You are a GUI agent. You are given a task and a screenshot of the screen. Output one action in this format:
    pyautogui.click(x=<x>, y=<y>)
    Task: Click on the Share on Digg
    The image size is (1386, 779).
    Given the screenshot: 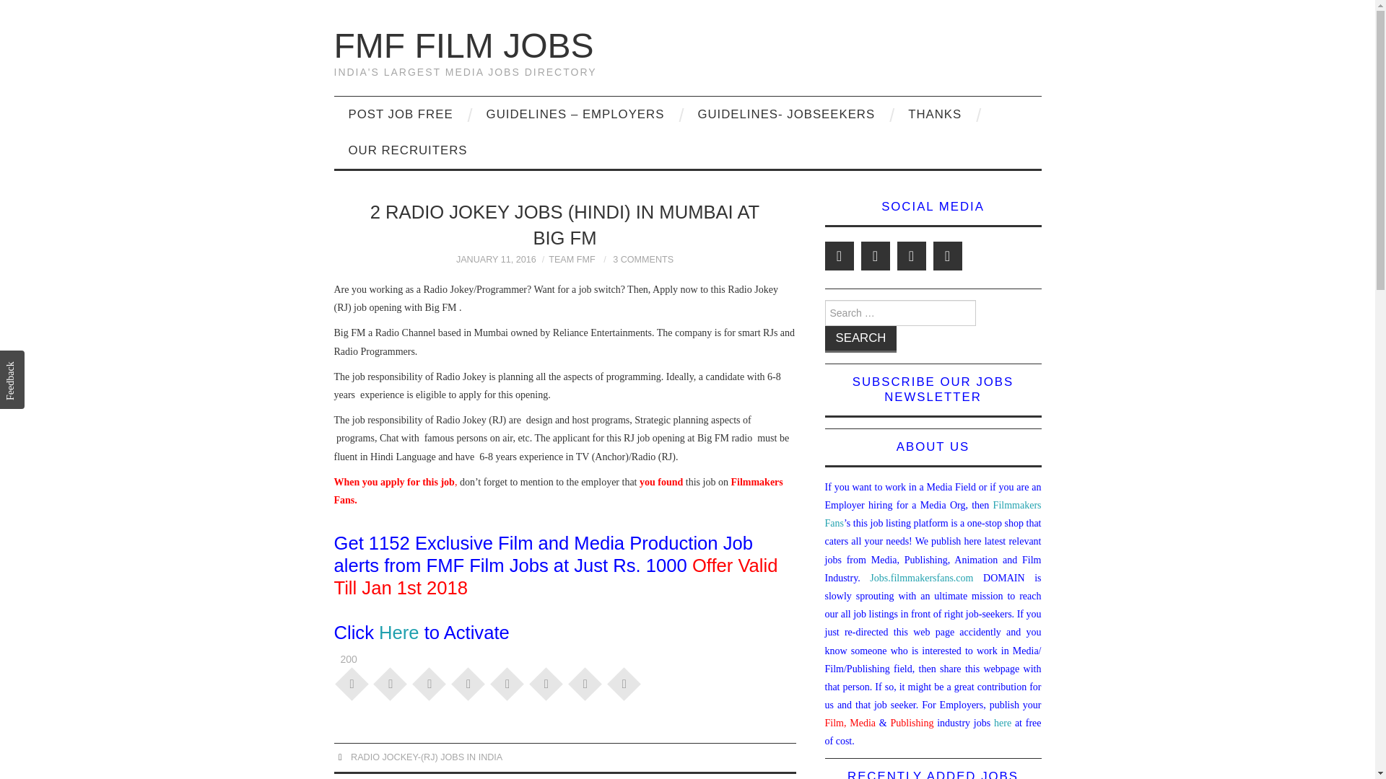 What is the action you would take?
    pyautogui.click(x=546, y=682)
    